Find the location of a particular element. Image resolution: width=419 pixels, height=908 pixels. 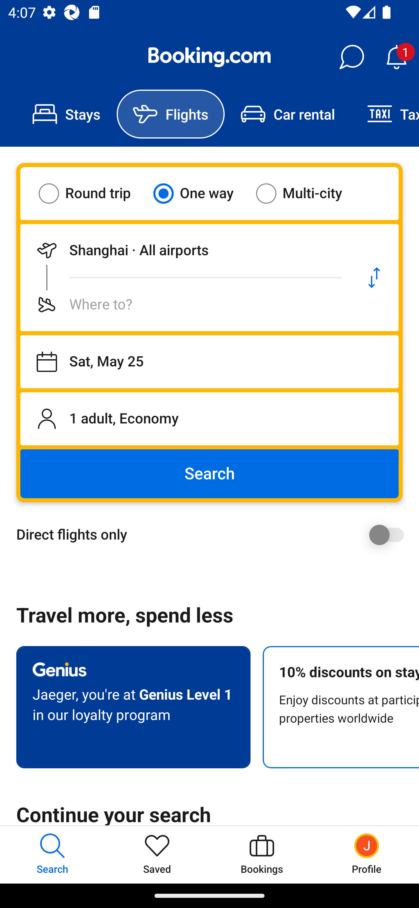

Search is located at coordinates (210, 474).